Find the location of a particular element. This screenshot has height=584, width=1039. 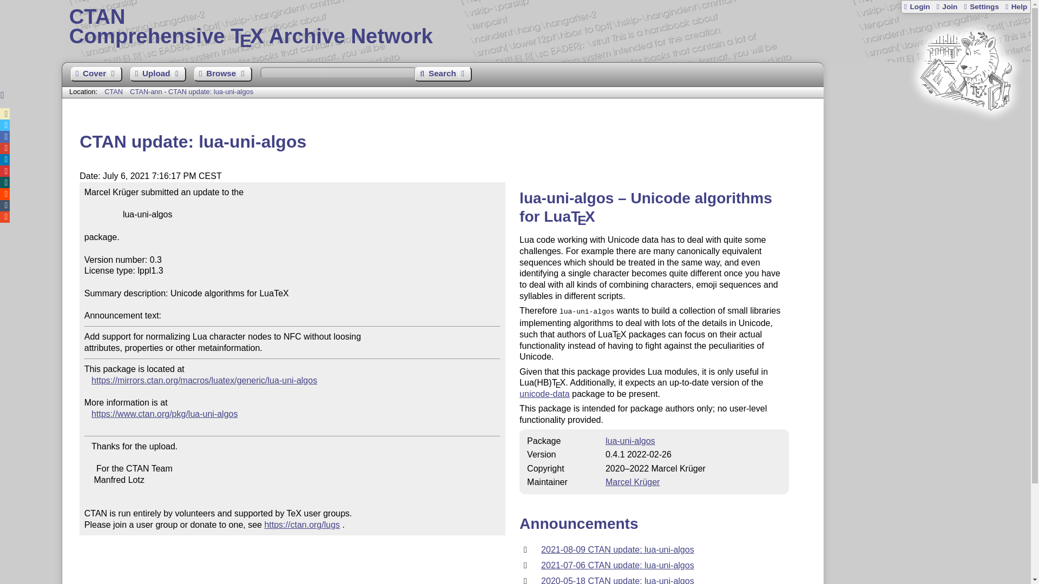

Settings is located at coordinates (981, 6).